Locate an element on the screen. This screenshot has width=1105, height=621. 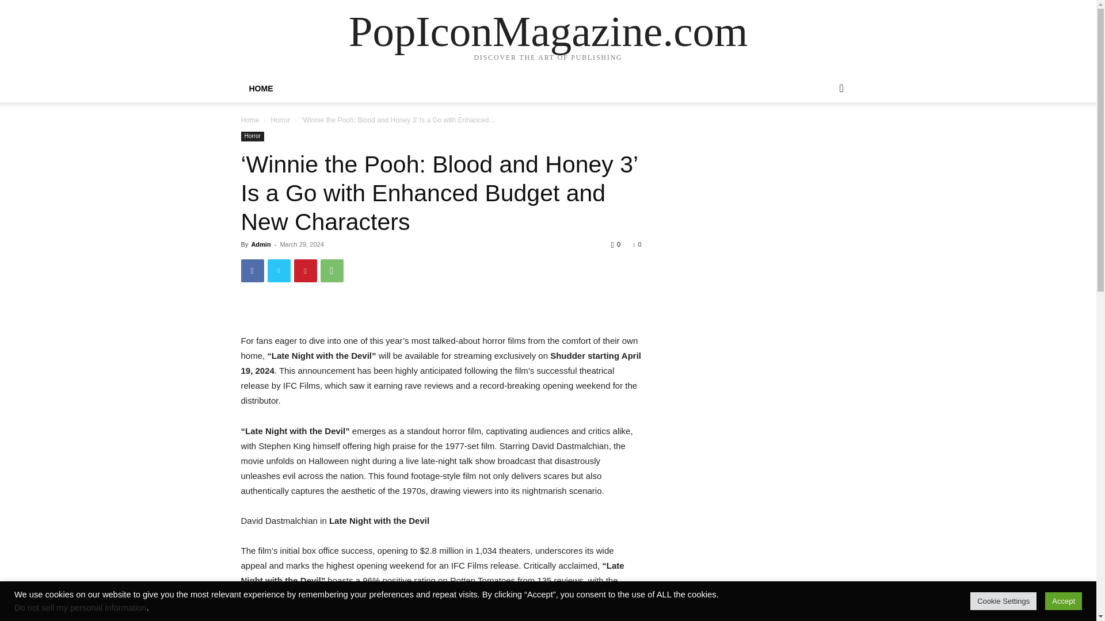
HOME is located at coordinates (260, 89).